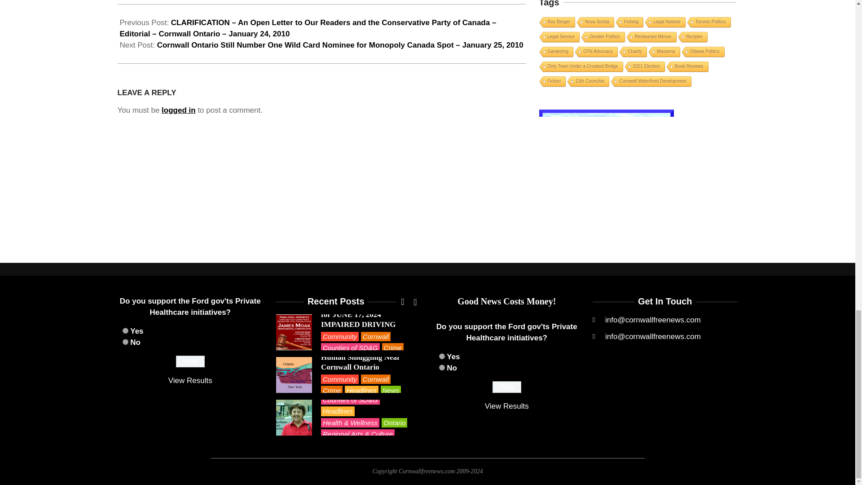  What do you see at coordinates (506, 387) in the screenshot?
I see `   Vote   ` at bounding box center [506, 387].